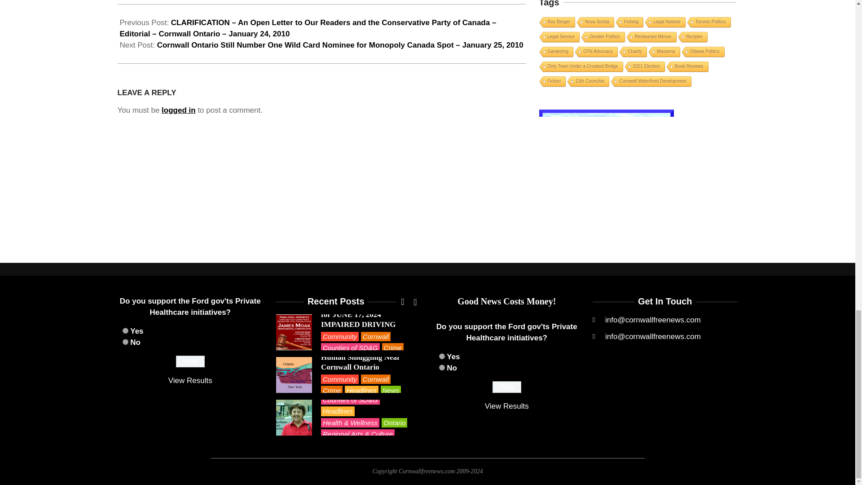  What do you see at coordinates (506, 387) in the screenshot?
I see `   Vote   ` at bounding box center [506, 387].